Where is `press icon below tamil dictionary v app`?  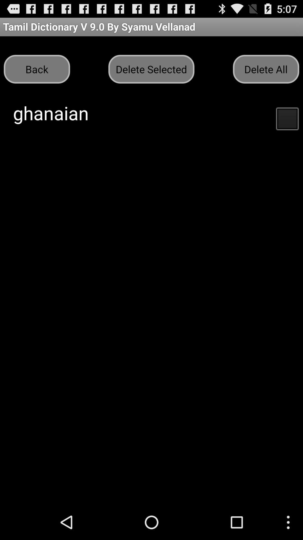 press icon below tamil dictionary v app is located at coordinates (266, 69).